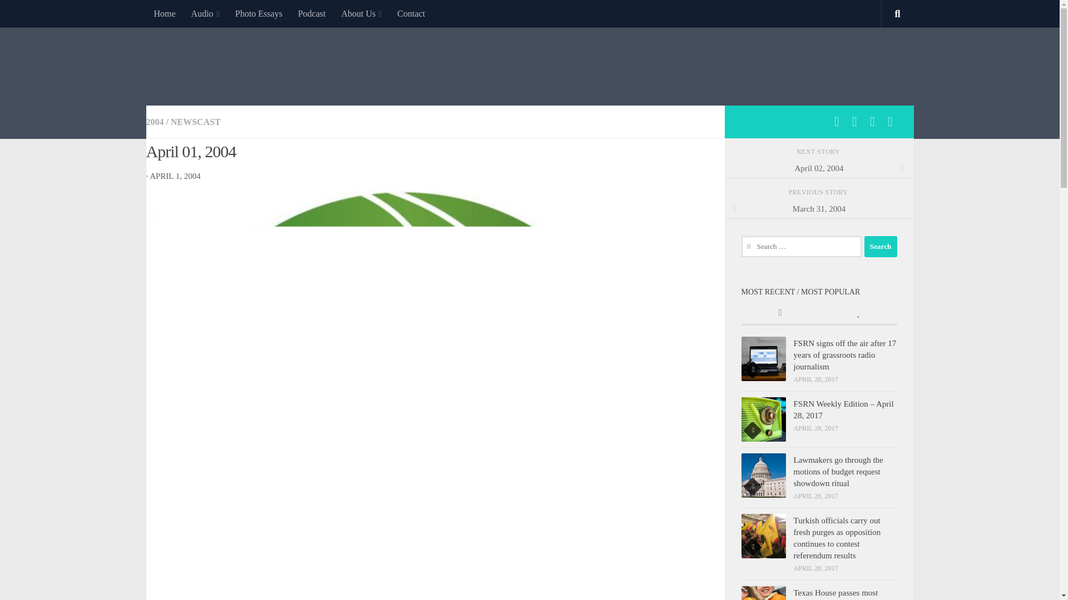 The height and width of the screenshot is (600, 1068). I want to click on 2004, so click(154, 121).